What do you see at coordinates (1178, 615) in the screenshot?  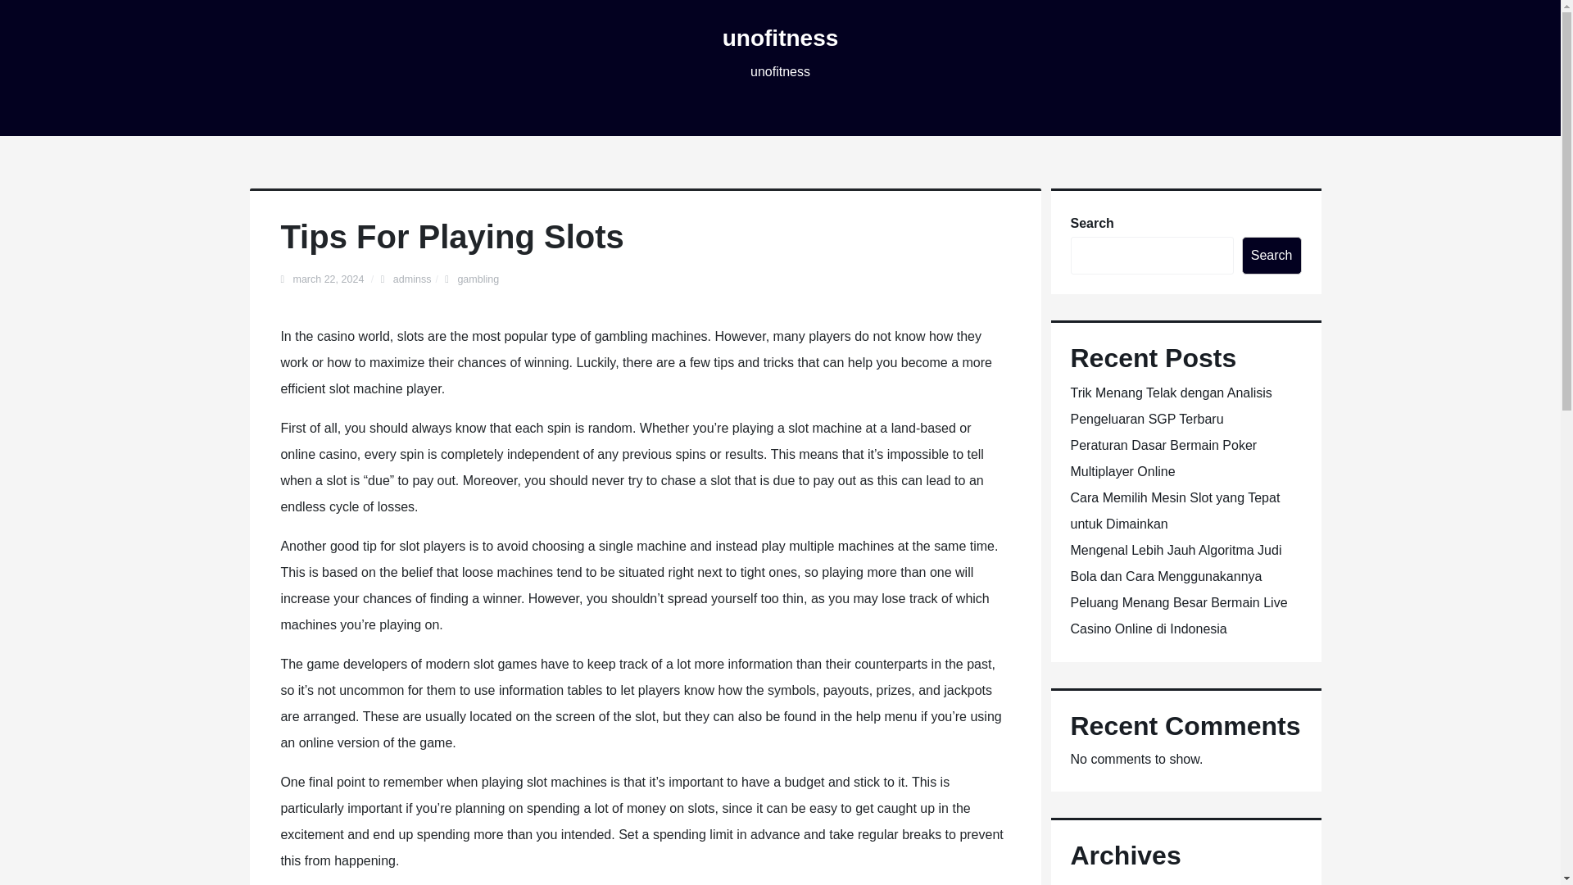 I see `Peluang Menang Besar Bermain Live Casino Online di Indonesia` at bounding box center [1178, 615].